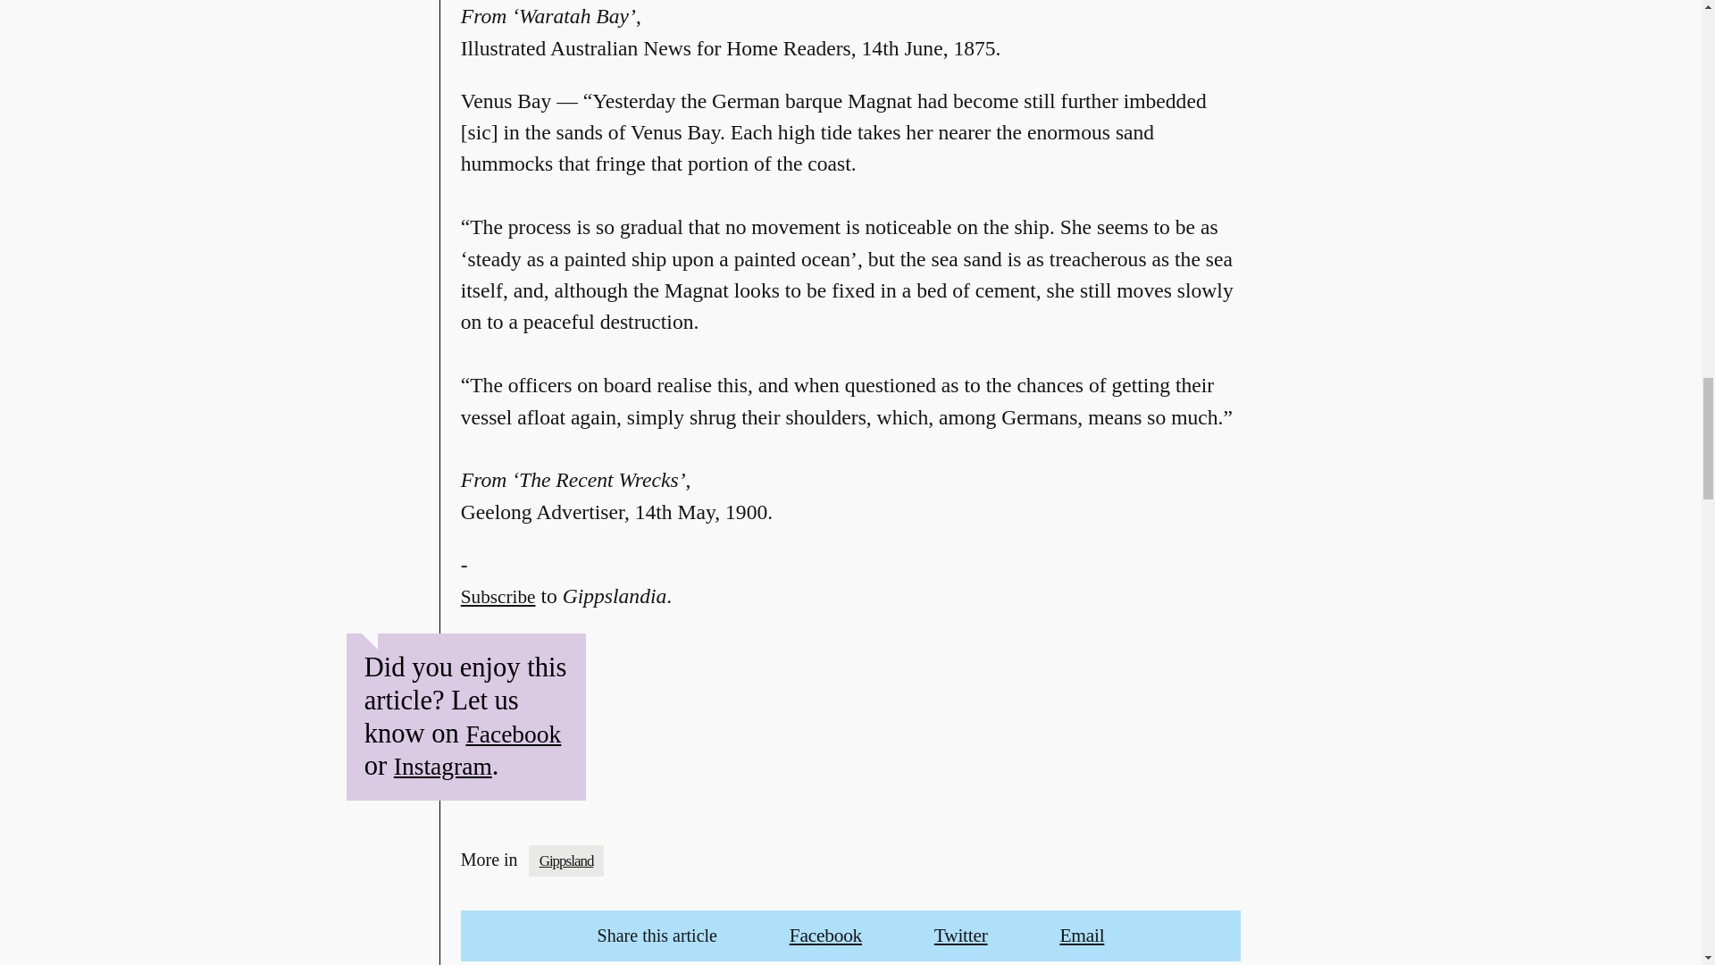 The image size is (1715, 965). I want to click on Instagram, so click(443, 766).